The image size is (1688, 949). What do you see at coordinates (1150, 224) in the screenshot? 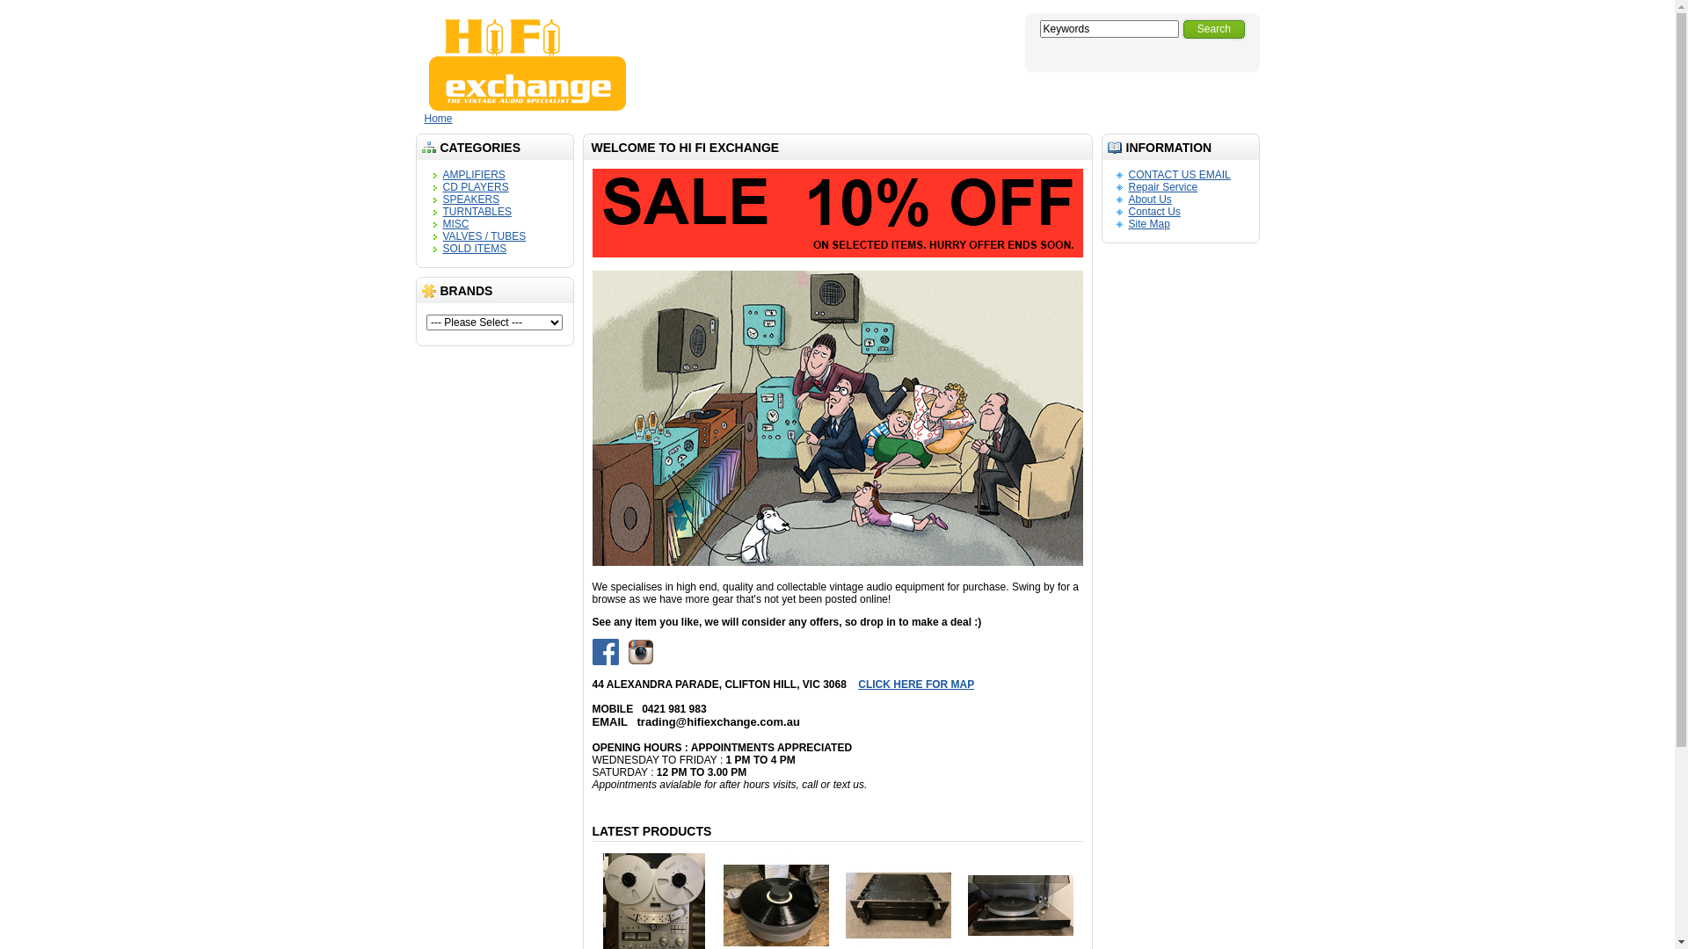
I see `Site Map` at bounding box center [1150, 224].